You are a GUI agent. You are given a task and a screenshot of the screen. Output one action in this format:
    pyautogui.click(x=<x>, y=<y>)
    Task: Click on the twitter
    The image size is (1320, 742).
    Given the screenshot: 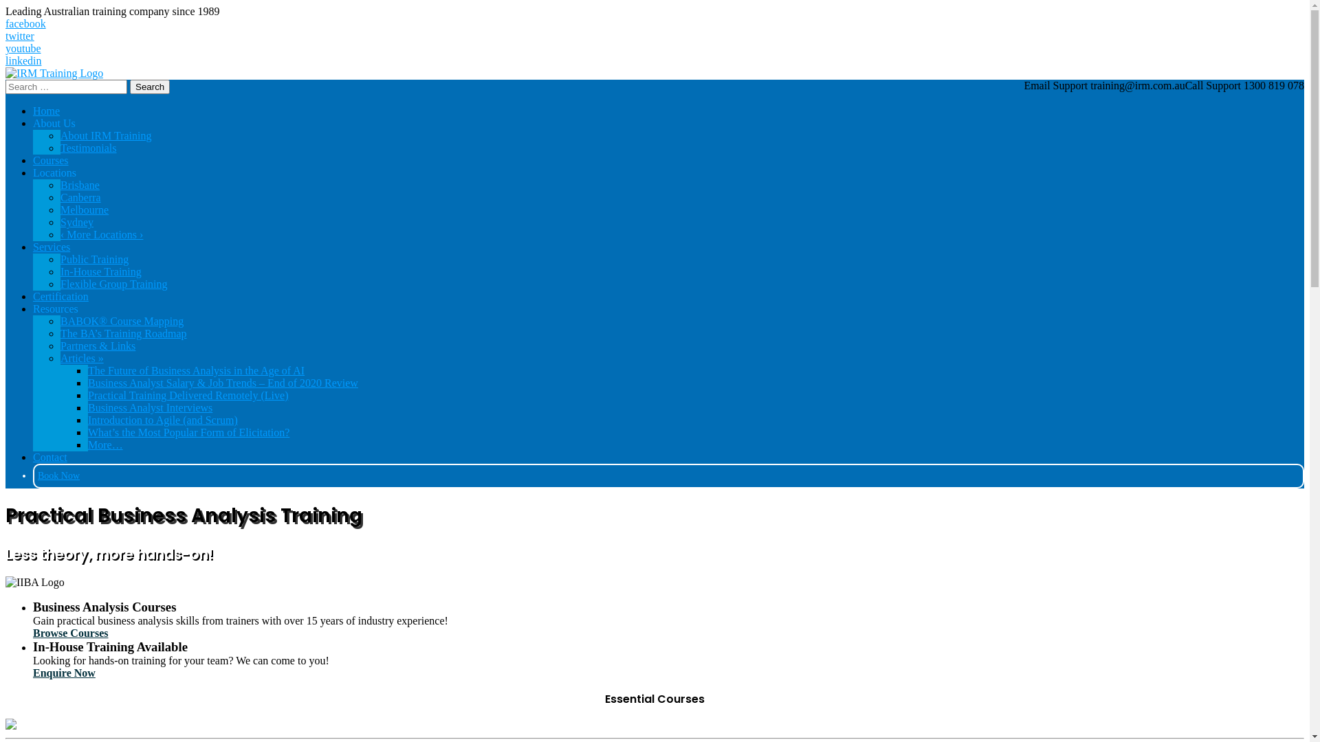 What is the action you would take?
    pyautogui.click(x=654, y=36)
    